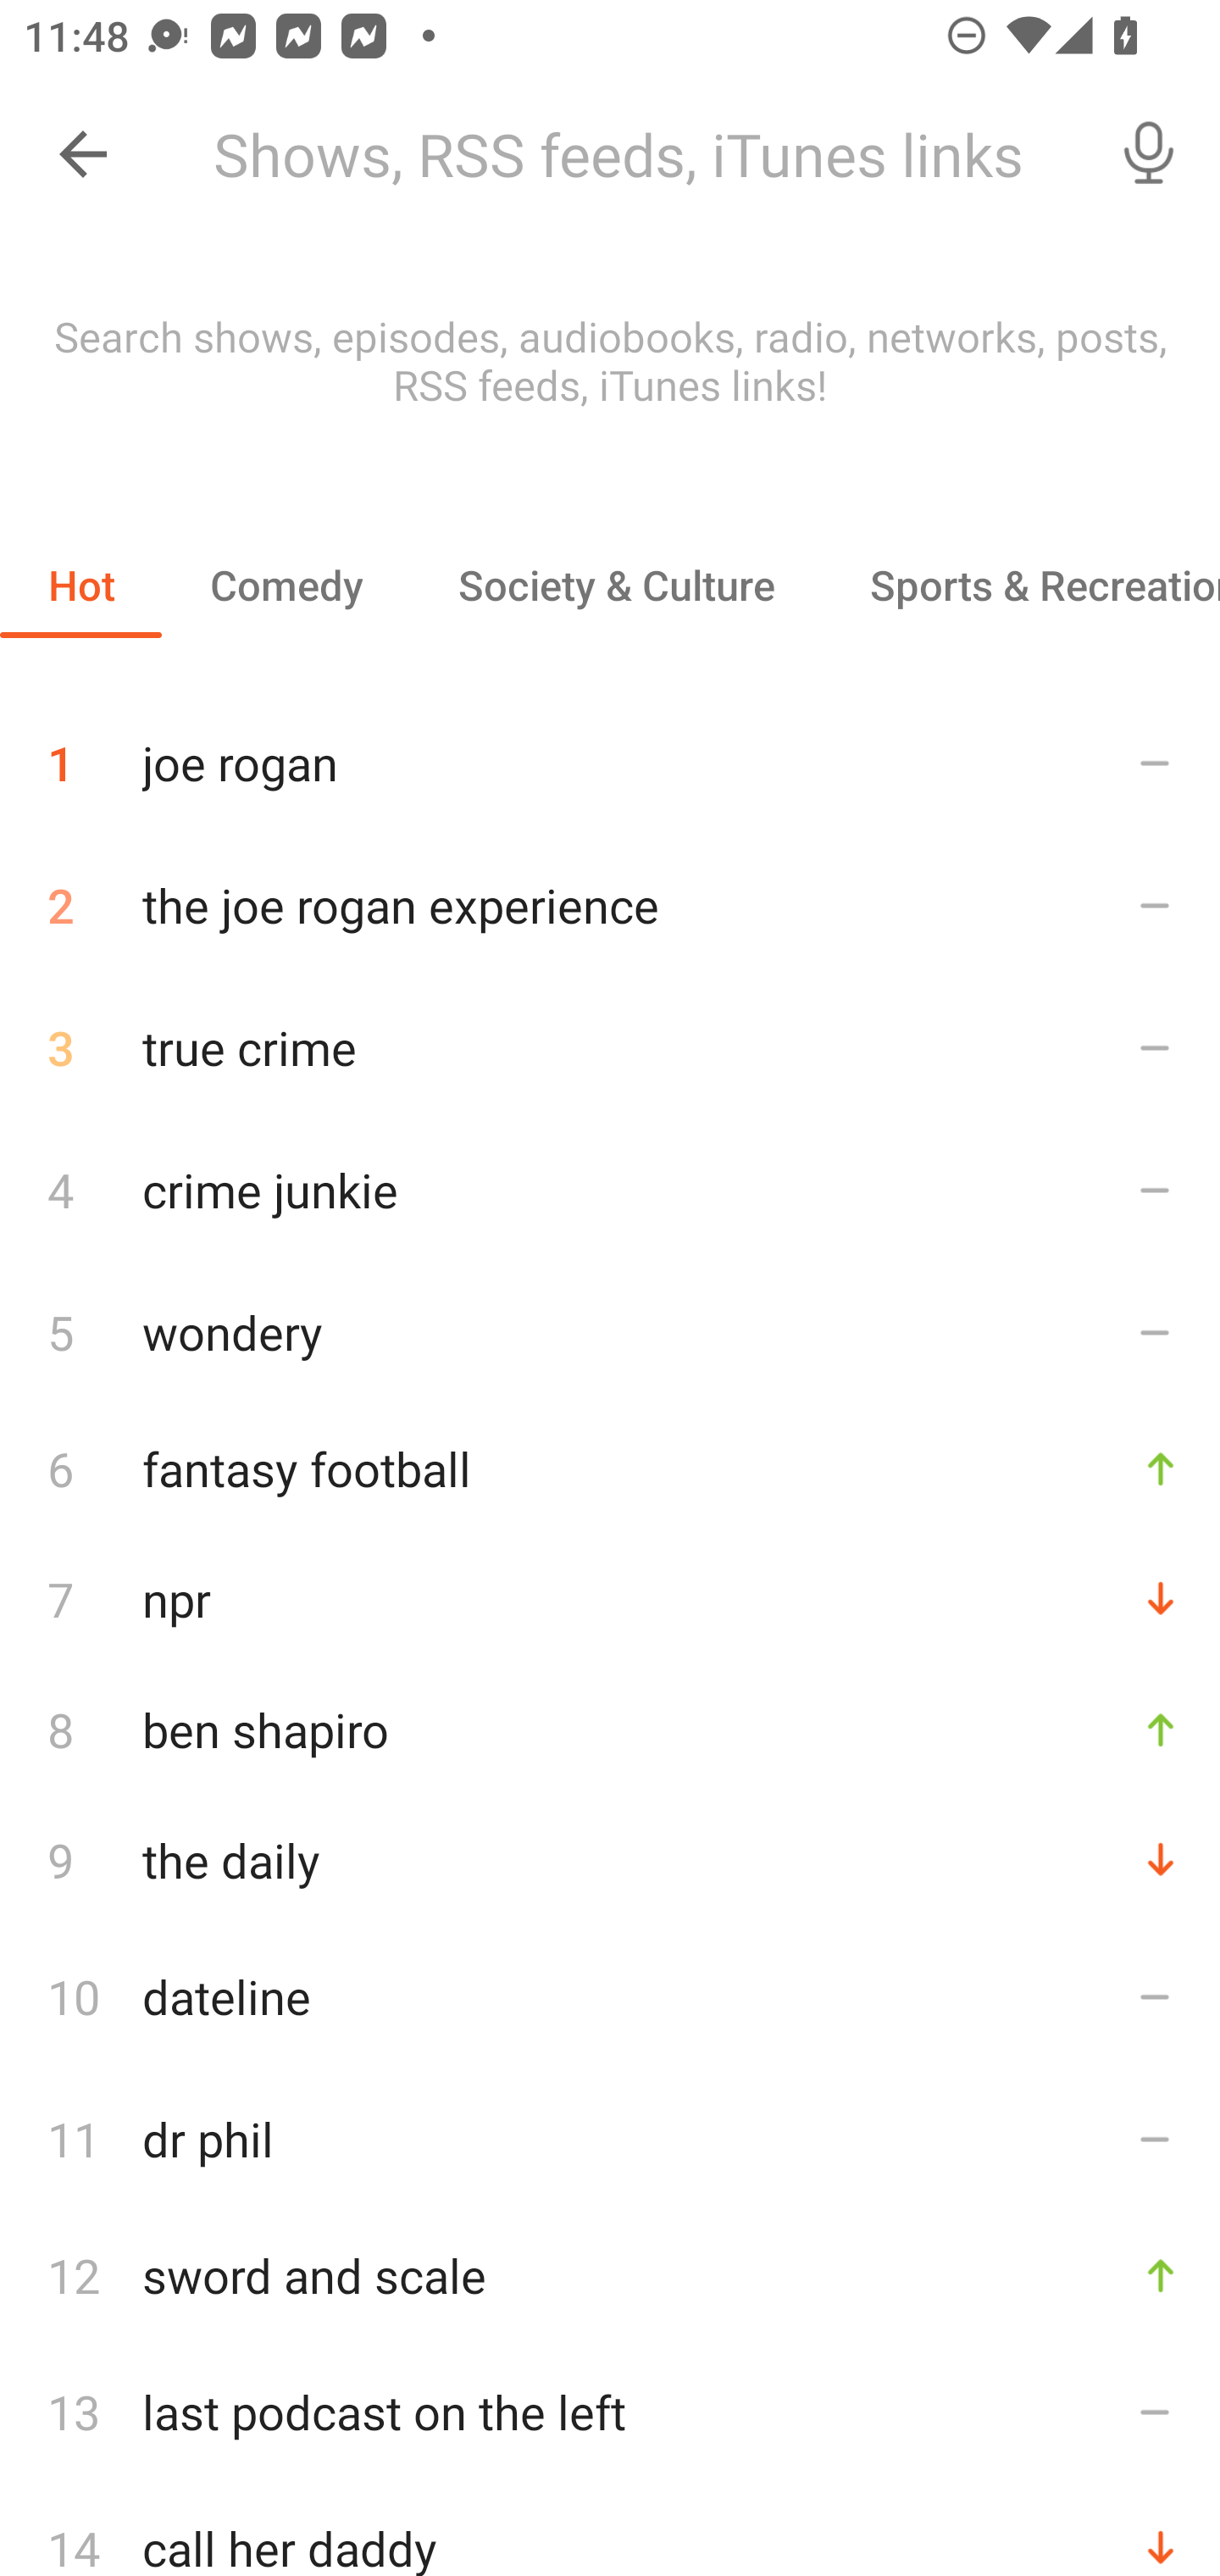 This screenshot has height=2576, width=1220. Describe the element at coordinates (81, 585) in the screenshot. I see `Hot` at that location.